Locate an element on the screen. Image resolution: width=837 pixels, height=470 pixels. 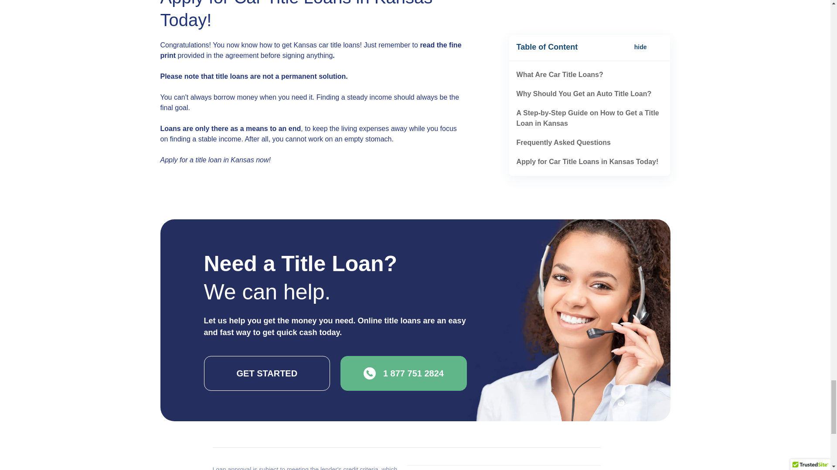
GET STARTED is located at coordinates (267, 373).